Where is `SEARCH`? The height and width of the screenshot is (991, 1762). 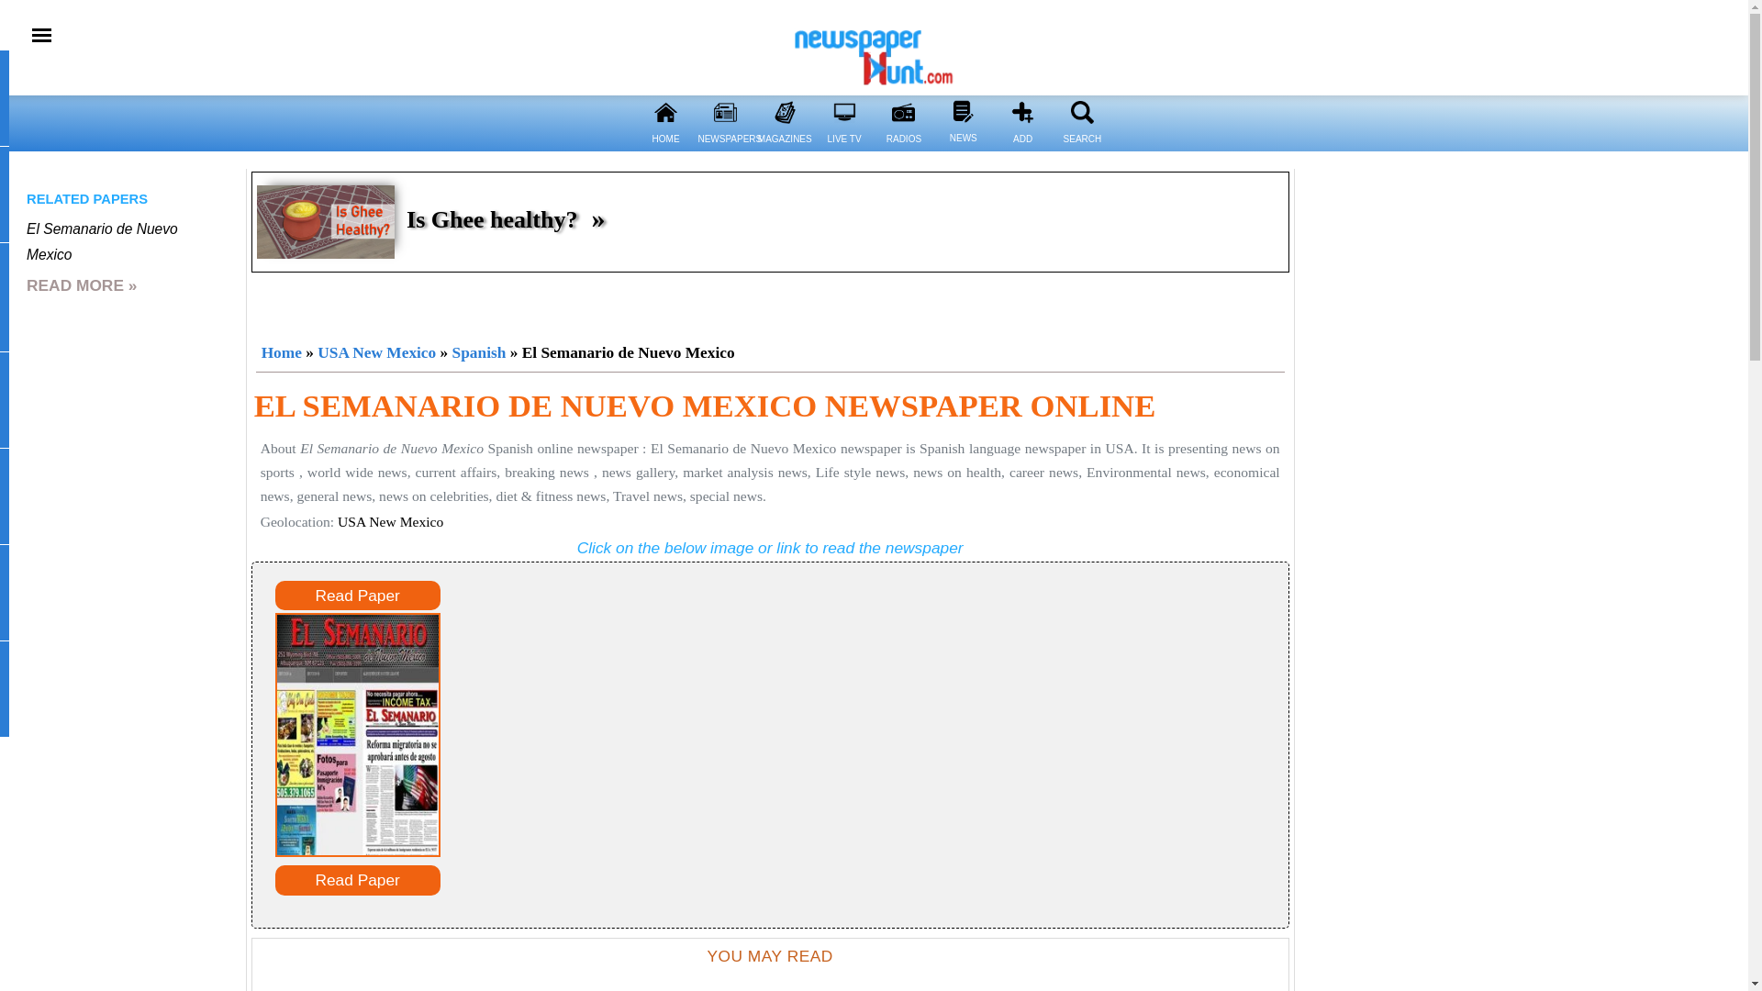
SEARCH is located at coordinates (1083, 112).